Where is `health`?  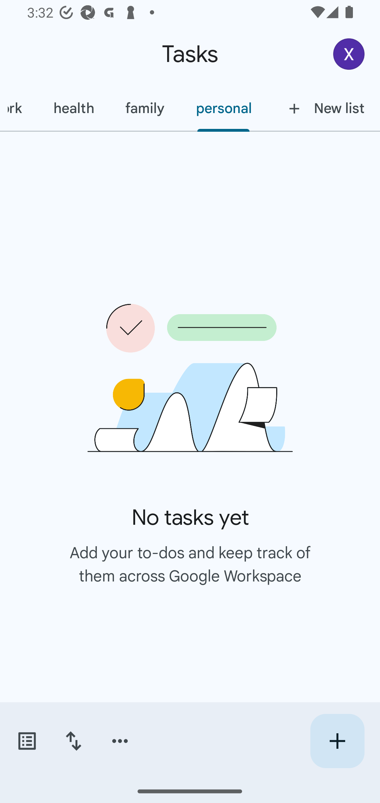
health is located at coordinates (73, 108).